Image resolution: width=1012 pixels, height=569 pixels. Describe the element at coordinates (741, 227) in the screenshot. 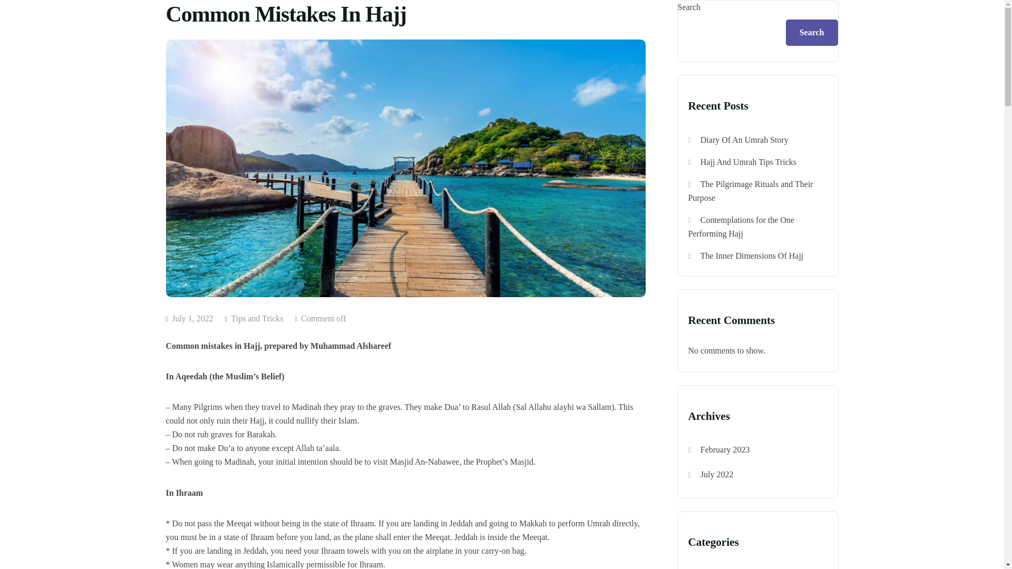

I see `Contemplations for the One Performing Hajj` at that location.